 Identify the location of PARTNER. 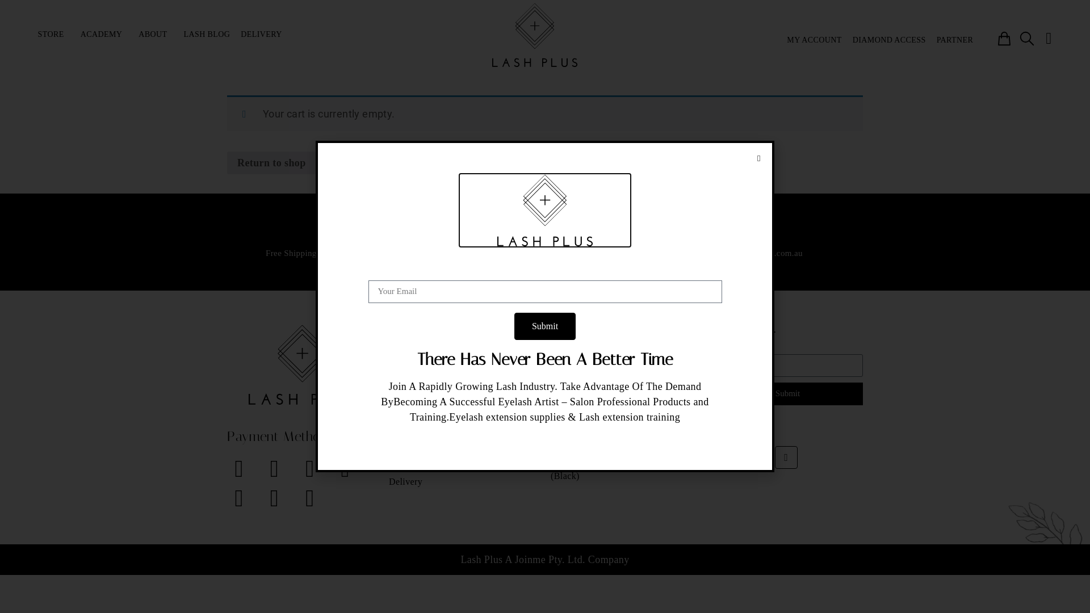
(955, 40).